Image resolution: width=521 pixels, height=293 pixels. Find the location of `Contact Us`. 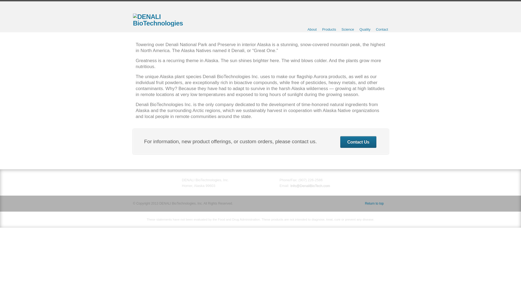

Contact Us is located at coordinates (358, 142).